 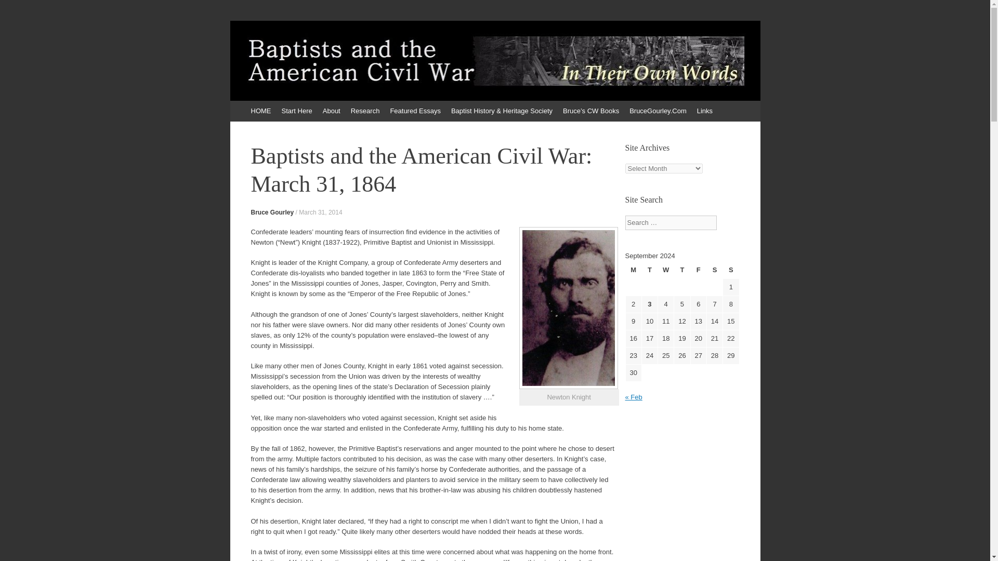 I want to click on March 31, 2014, so click(x=320, y=212).